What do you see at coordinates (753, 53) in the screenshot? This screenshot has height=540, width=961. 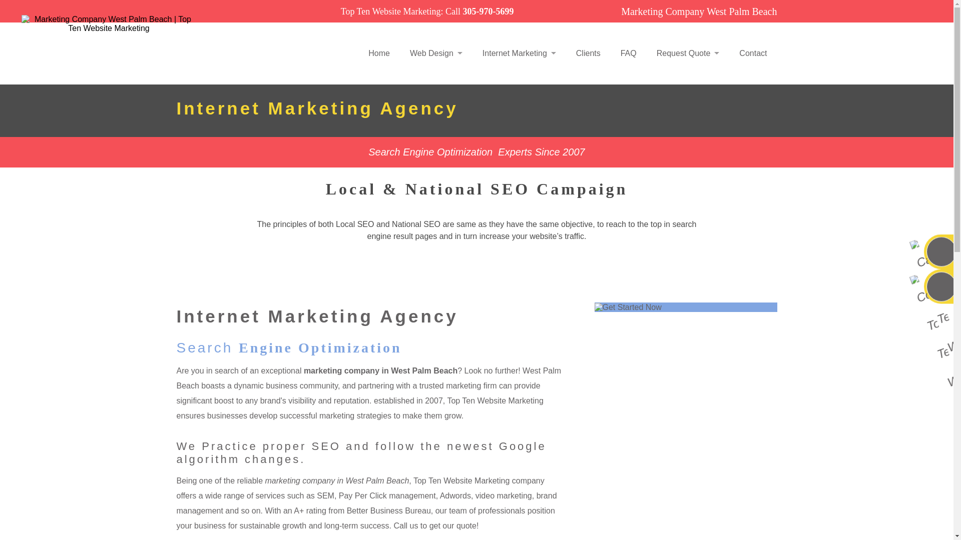 I see `Contact` at bounding box center [753, 53].